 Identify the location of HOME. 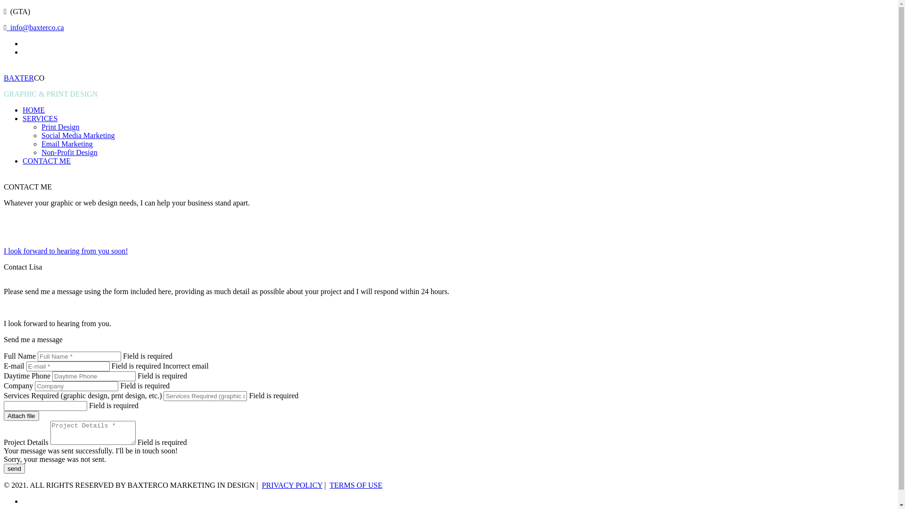
(34, 110).